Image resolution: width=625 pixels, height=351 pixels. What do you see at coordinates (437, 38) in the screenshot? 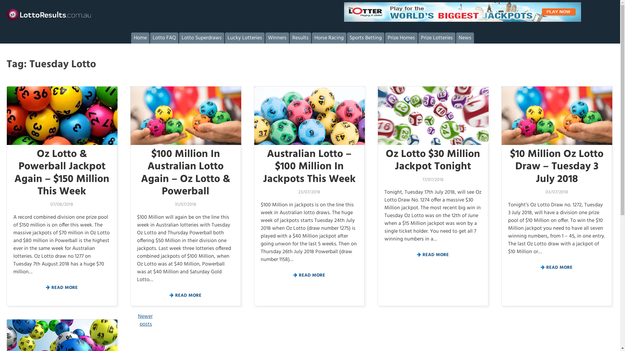
I see `Prize Lotteries` at bounding box center [437, 38].